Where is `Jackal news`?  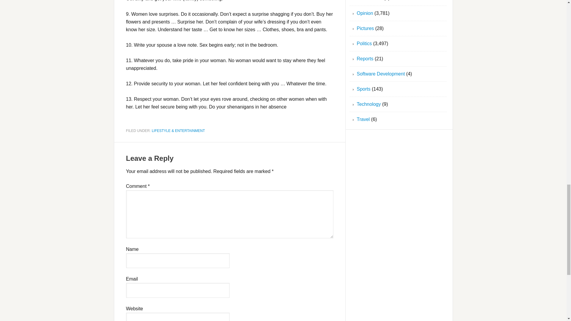
Jackal news is located at coordinates (370, 0).